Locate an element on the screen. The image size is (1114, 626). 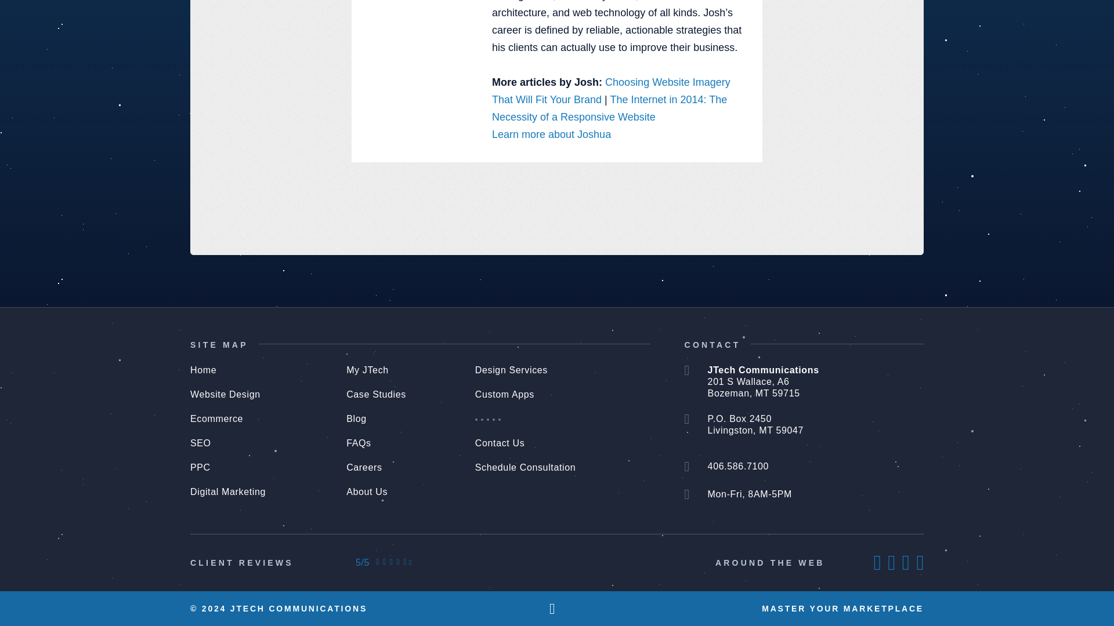
PPC is located at coordinates (200, 467).